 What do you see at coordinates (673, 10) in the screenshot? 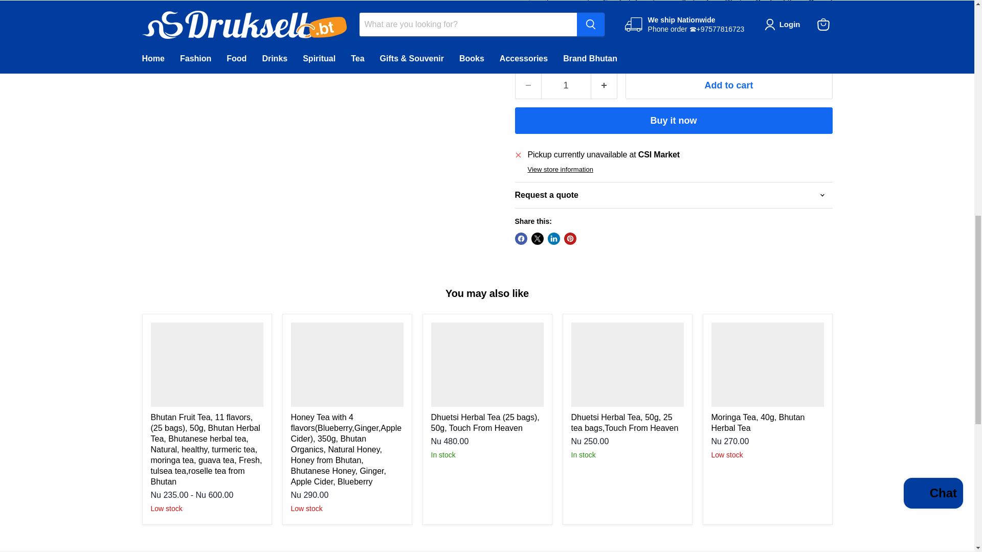
I see `Seabuckthorn Cereal Roast` at bounding box center [673, 10].